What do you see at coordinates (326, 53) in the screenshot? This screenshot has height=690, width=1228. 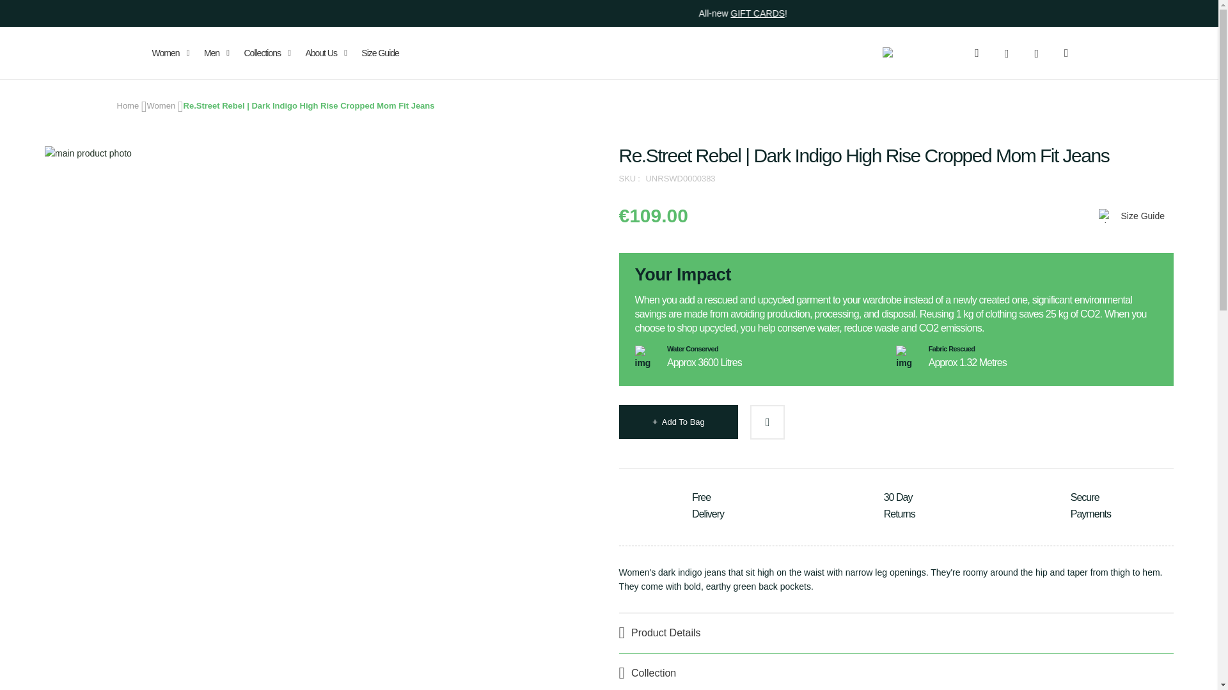 I see `About Us` at bounding box center [326, 53].